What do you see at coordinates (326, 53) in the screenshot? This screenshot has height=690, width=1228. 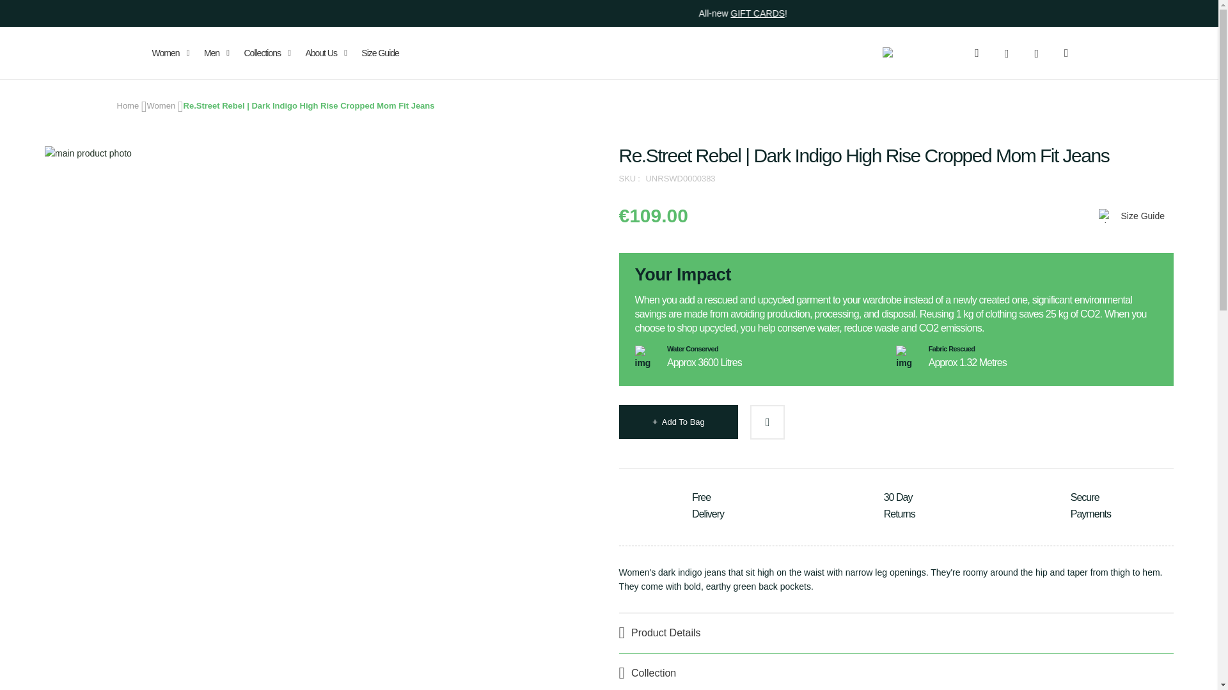 I see `About Us` at bounding box center [326, 53].